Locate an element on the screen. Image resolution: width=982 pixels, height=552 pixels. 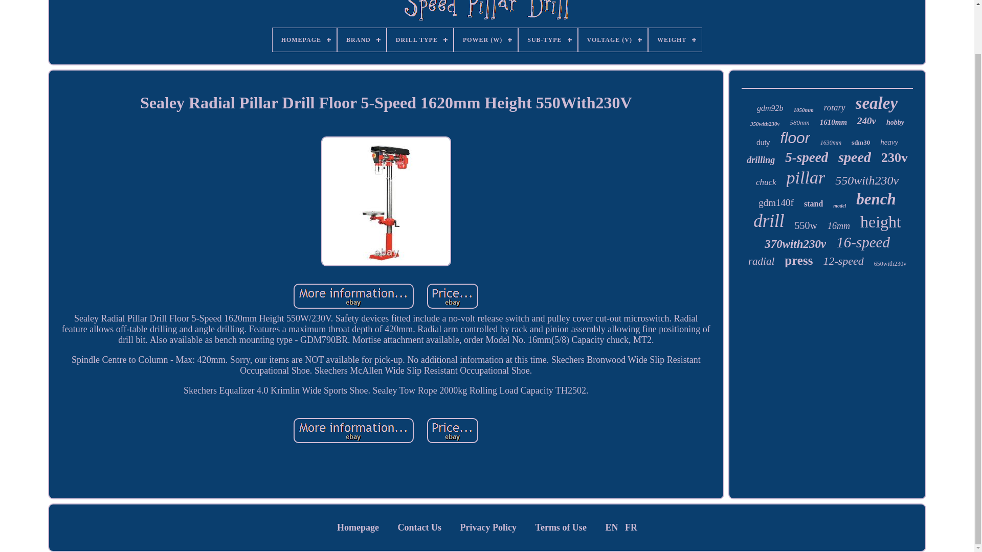
BRAND is located at coordinates (362, 40).